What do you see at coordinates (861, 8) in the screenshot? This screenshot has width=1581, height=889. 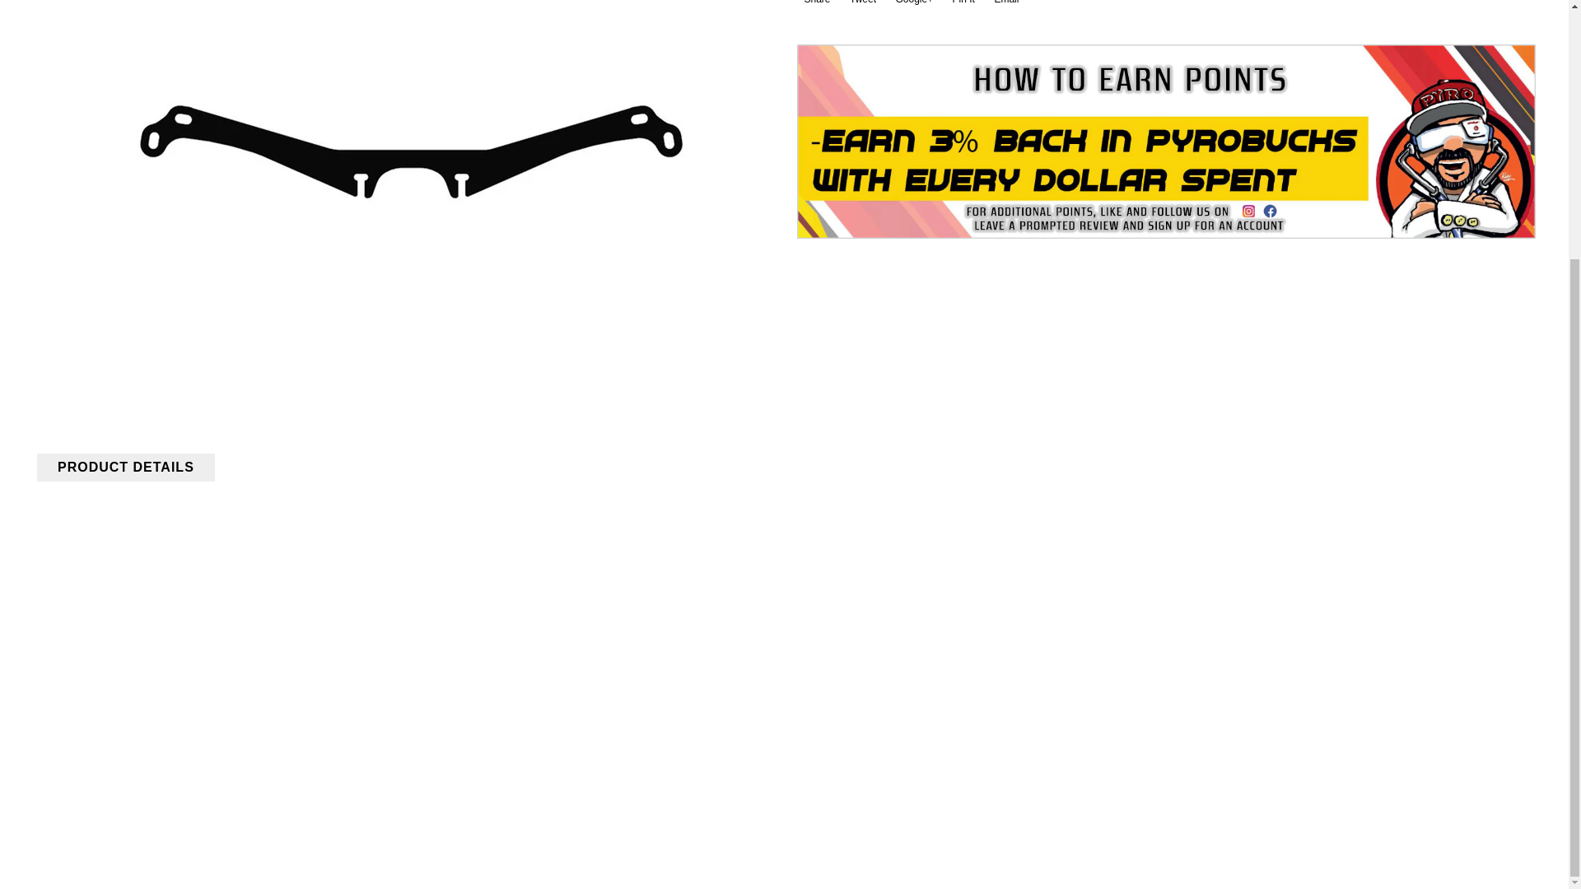 I see `Tweet on Twitter` at bounding box center [861, 8].